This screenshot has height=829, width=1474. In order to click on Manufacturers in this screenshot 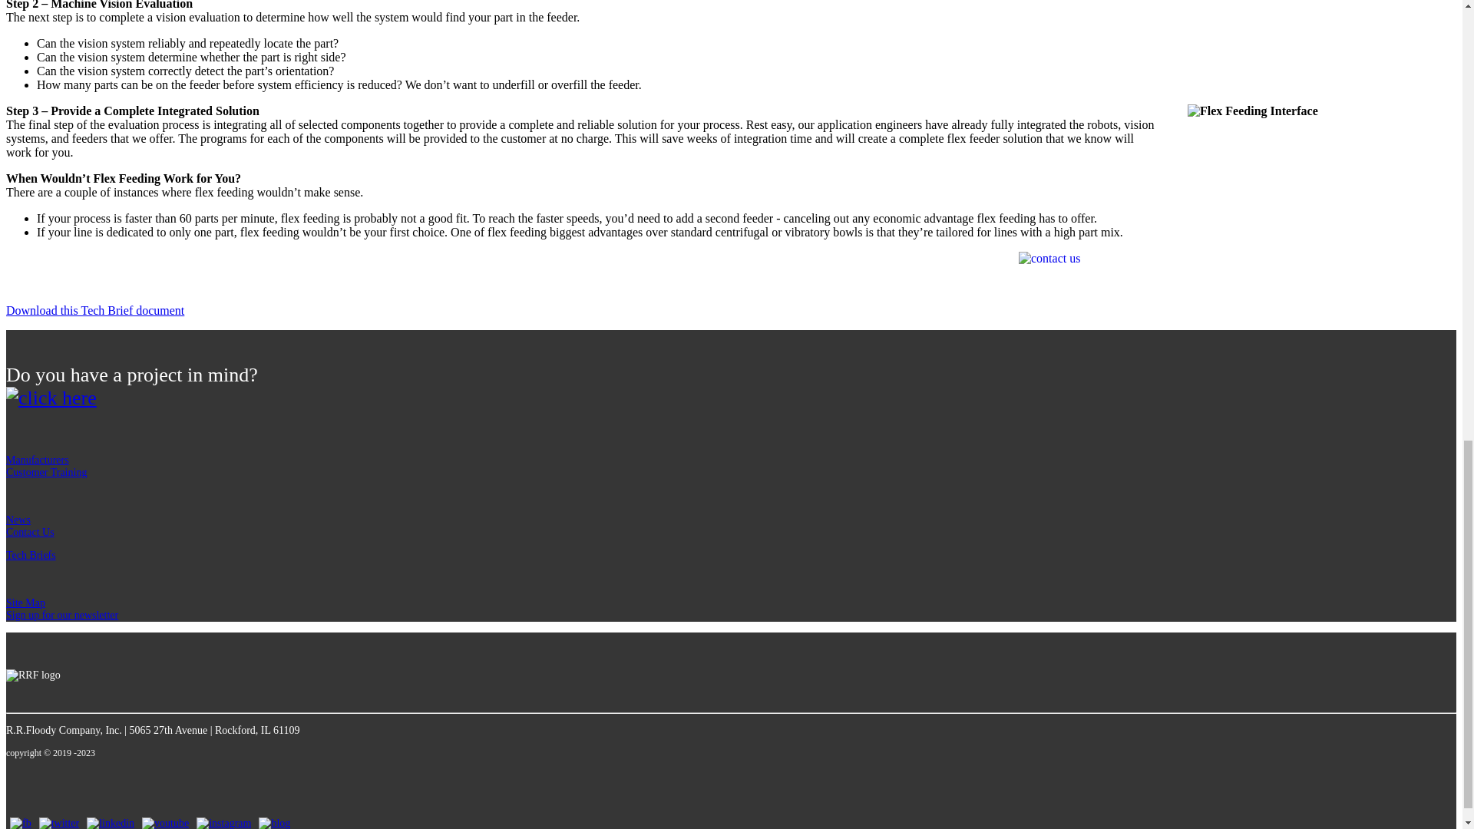, I will do `click(37, 459)`.